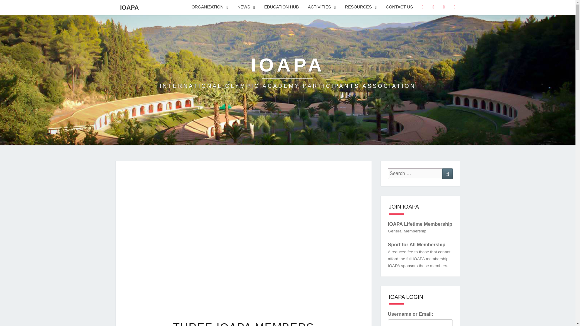  Describe the element at coordinates (288, 72) in the screenshot. I see `EDUCATION HUB` at that location.